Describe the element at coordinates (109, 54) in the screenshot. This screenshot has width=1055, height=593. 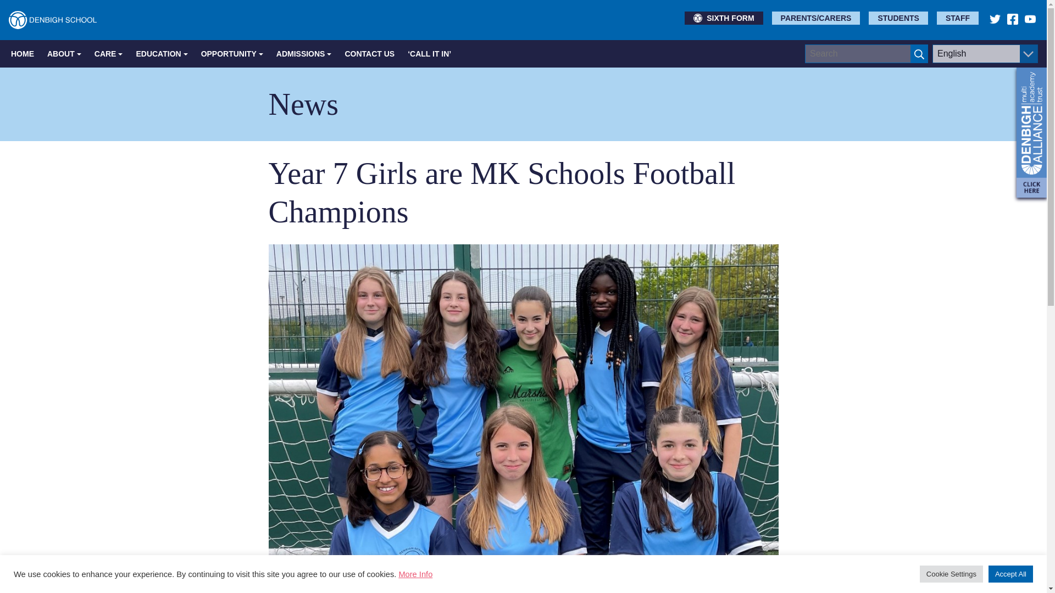
I see `CARE` at that location.